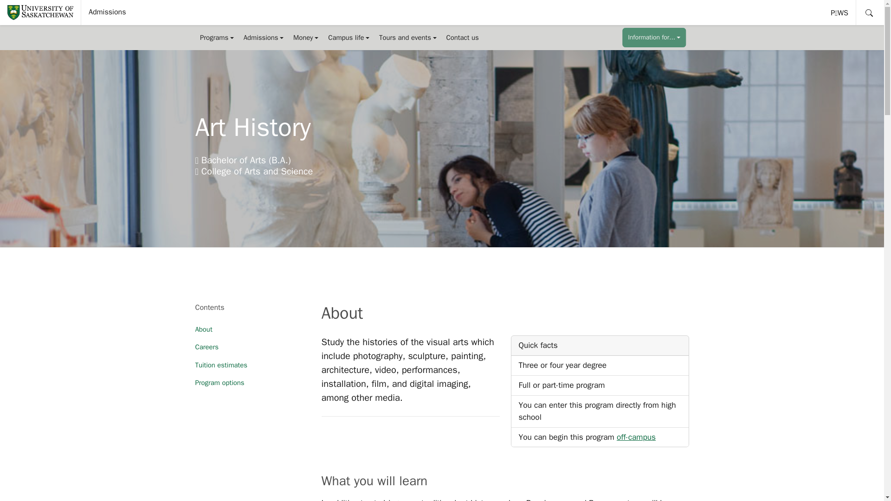 The image size is (891, 501). What do you see at coordinates (654, 37) in the screenshot?
I see `Contact us` at bounding box center [654, 37].